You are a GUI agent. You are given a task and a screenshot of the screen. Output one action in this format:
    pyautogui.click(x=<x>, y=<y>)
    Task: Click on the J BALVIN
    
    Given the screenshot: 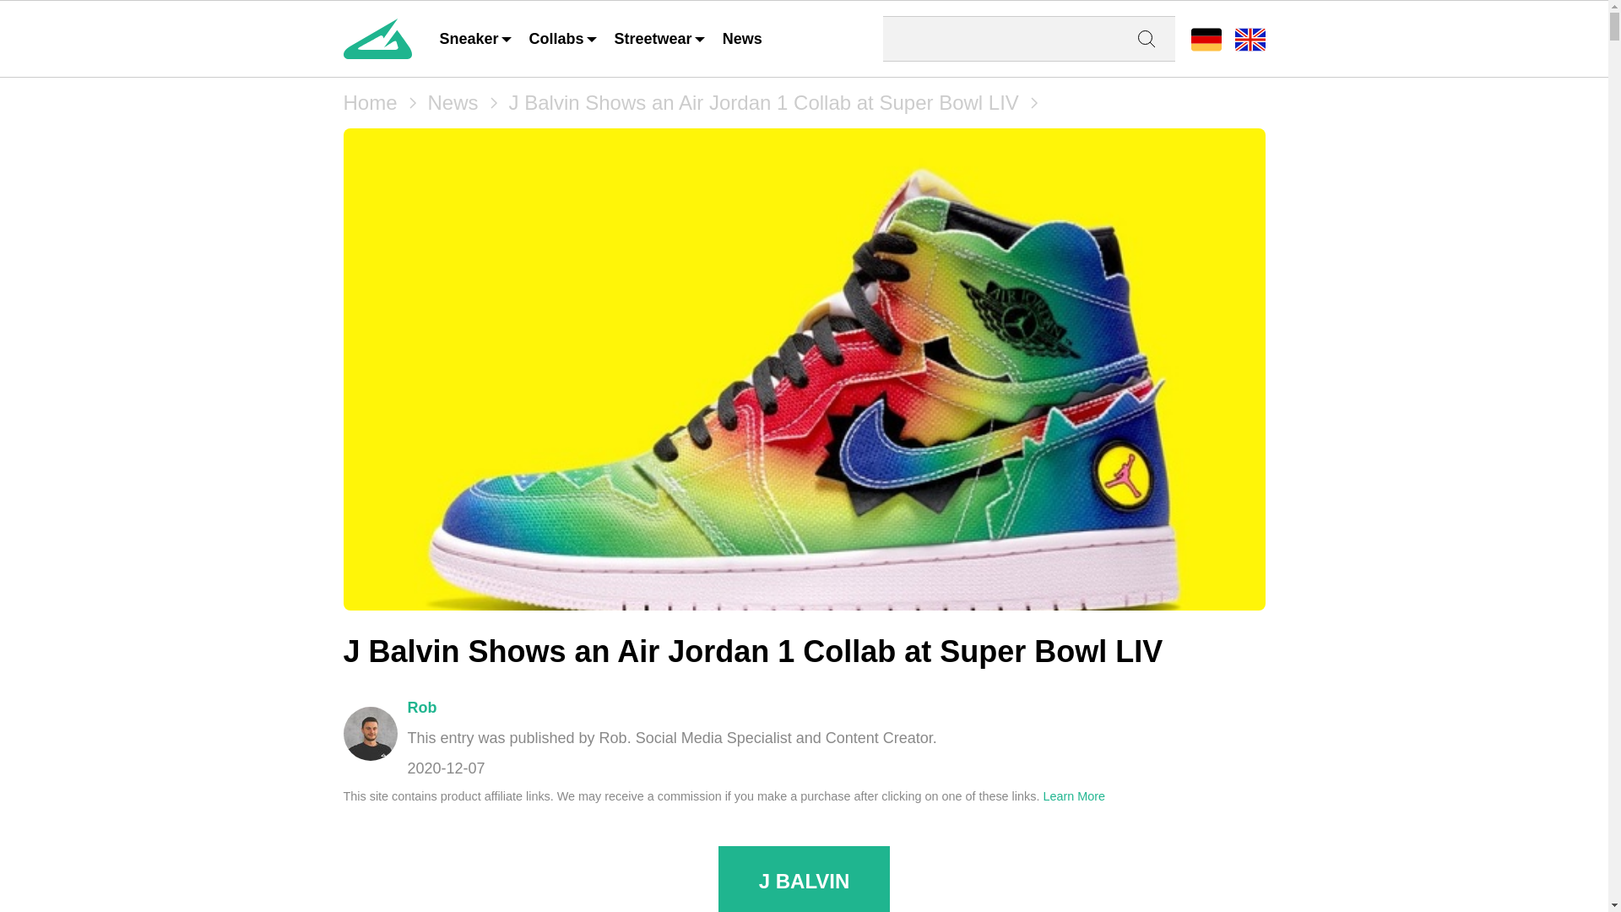 What is the action you would take?
    pyautogui.click(x=804, y=882)
    